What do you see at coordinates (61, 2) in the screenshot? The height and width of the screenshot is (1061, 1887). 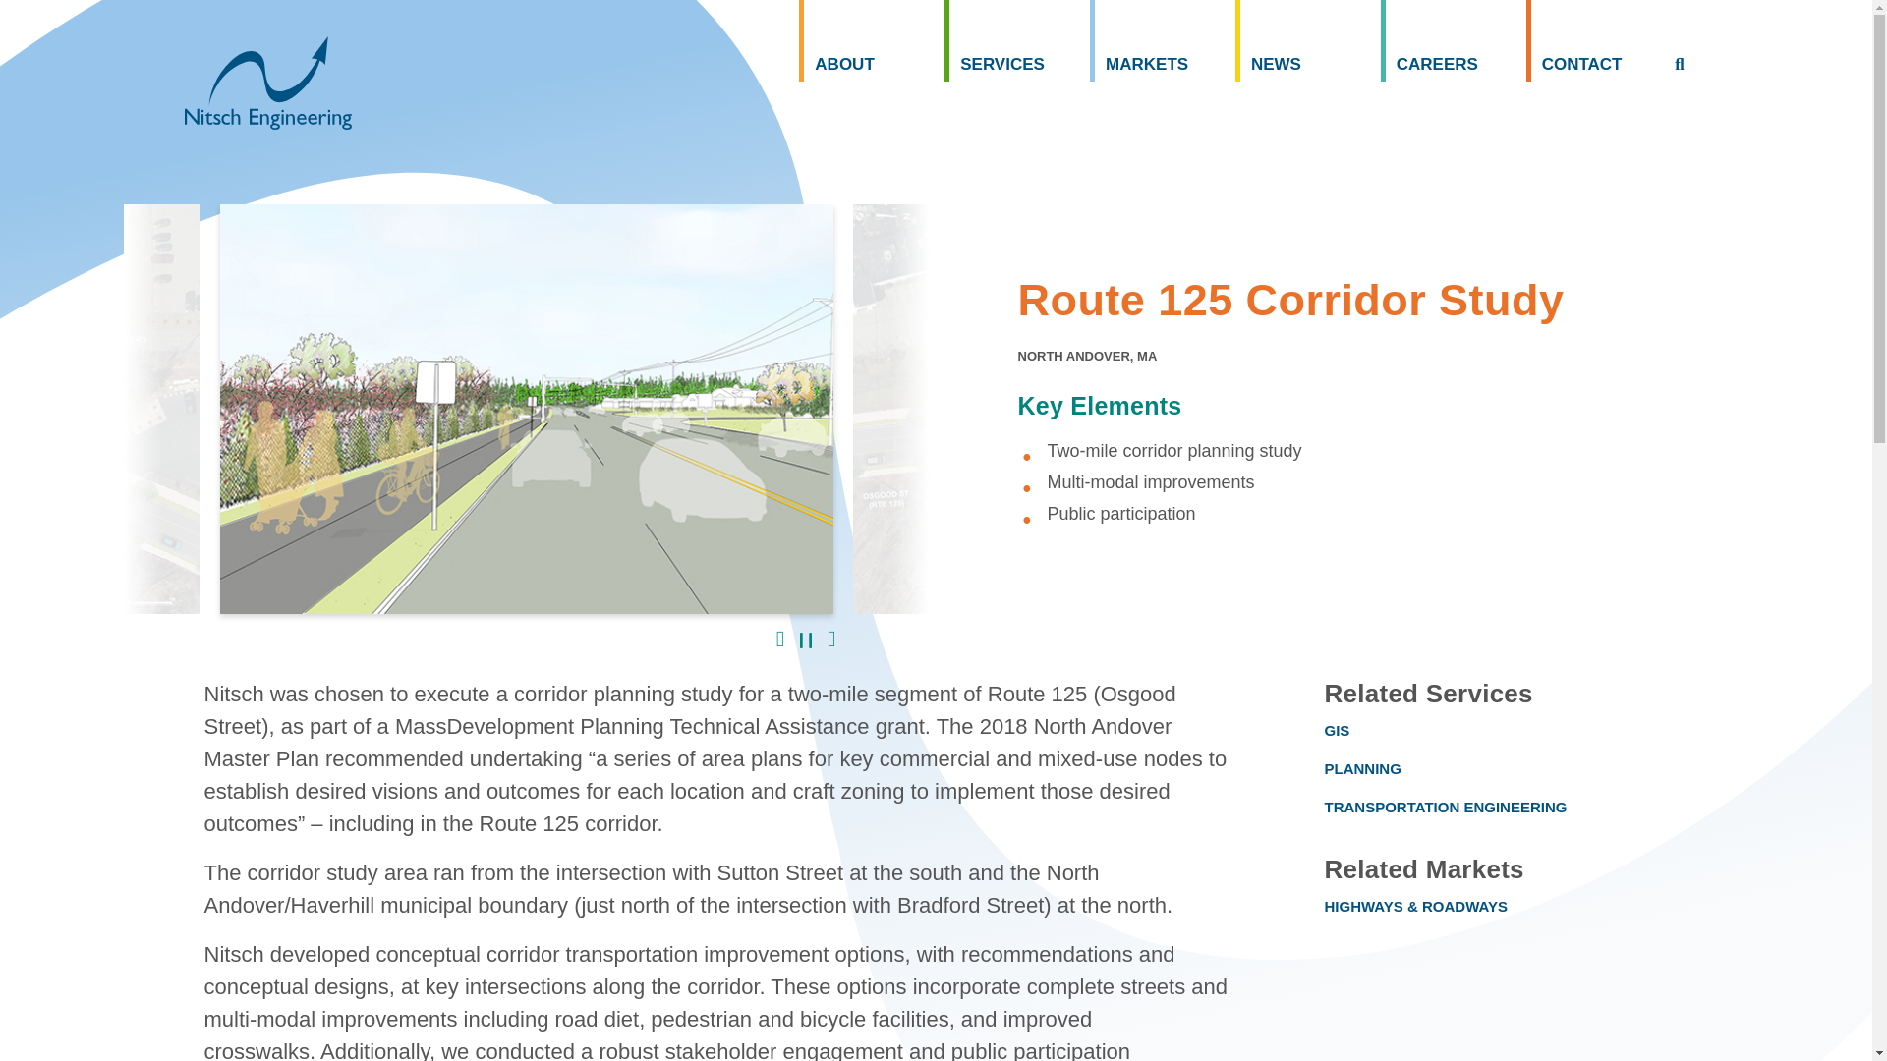 I see `Skip Navigation` at bounding box center [61, 2].